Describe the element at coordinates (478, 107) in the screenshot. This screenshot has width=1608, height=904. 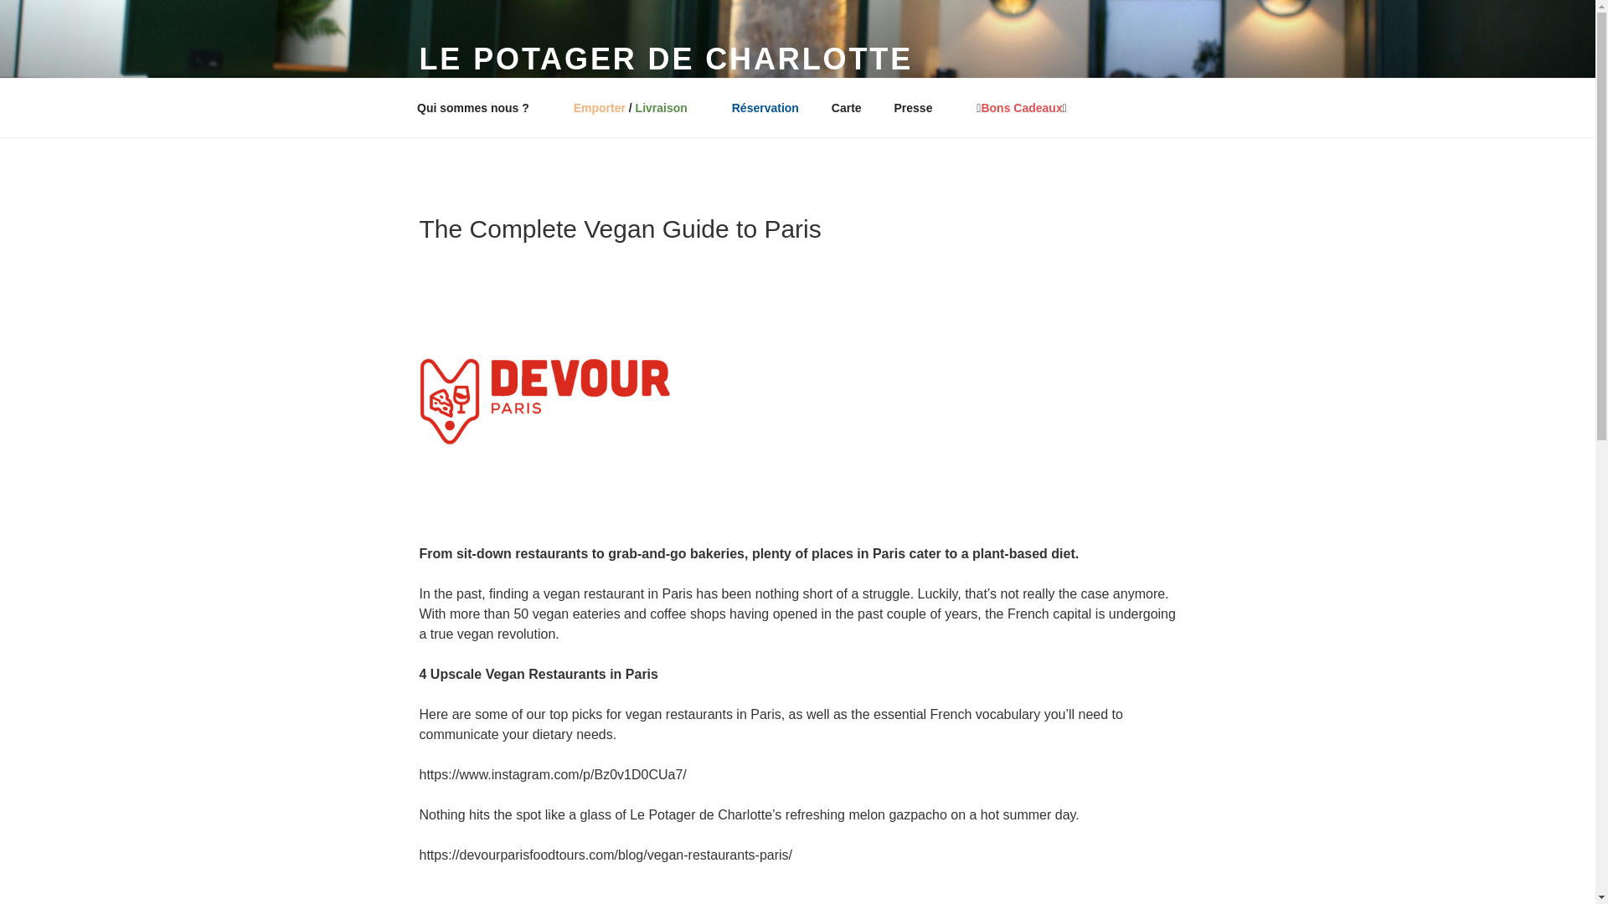
I see `Qui sommes nous ?` at that location.